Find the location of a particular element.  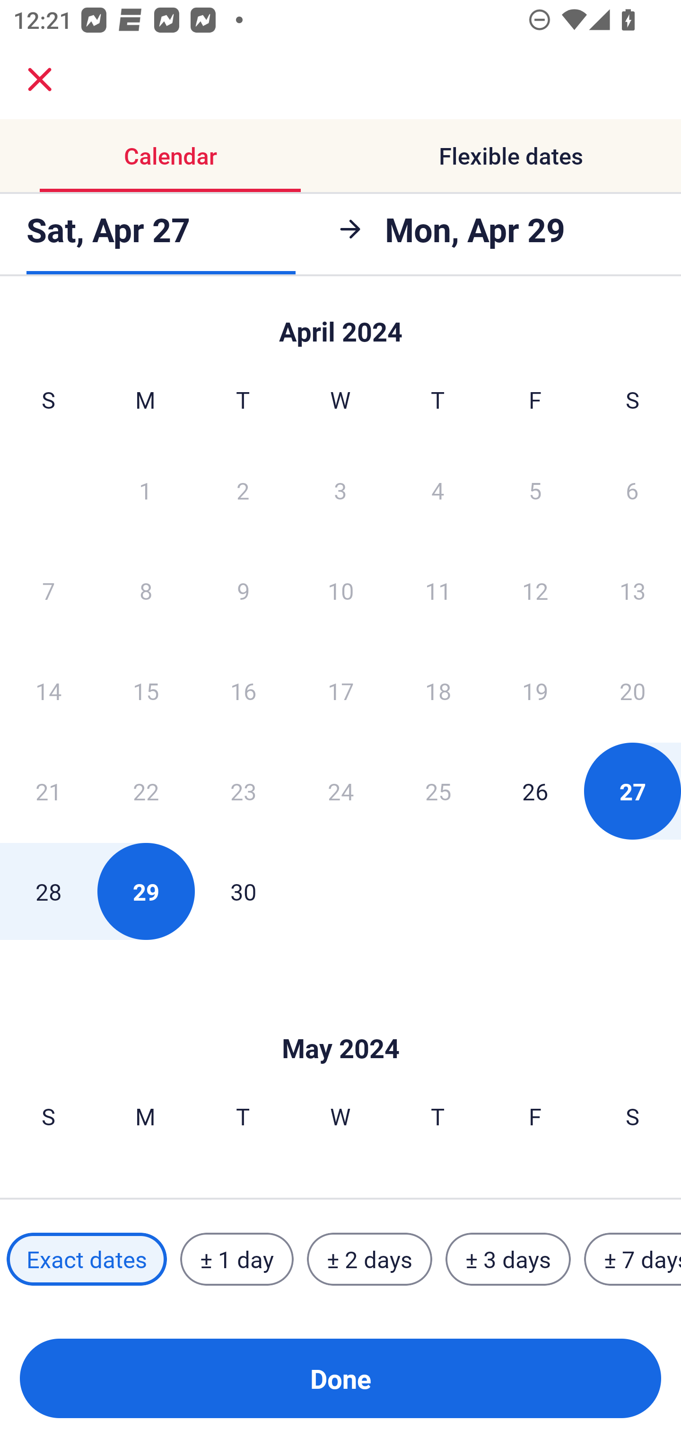

25 Thursday, April 25, 2024 is located at coordinates (438, 791).